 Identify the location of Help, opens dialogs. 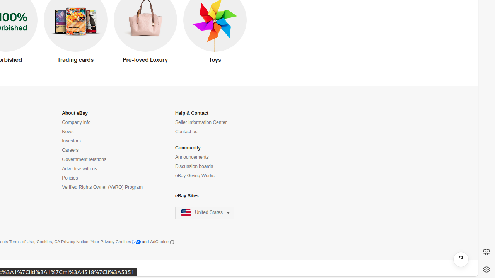
(461, 259).